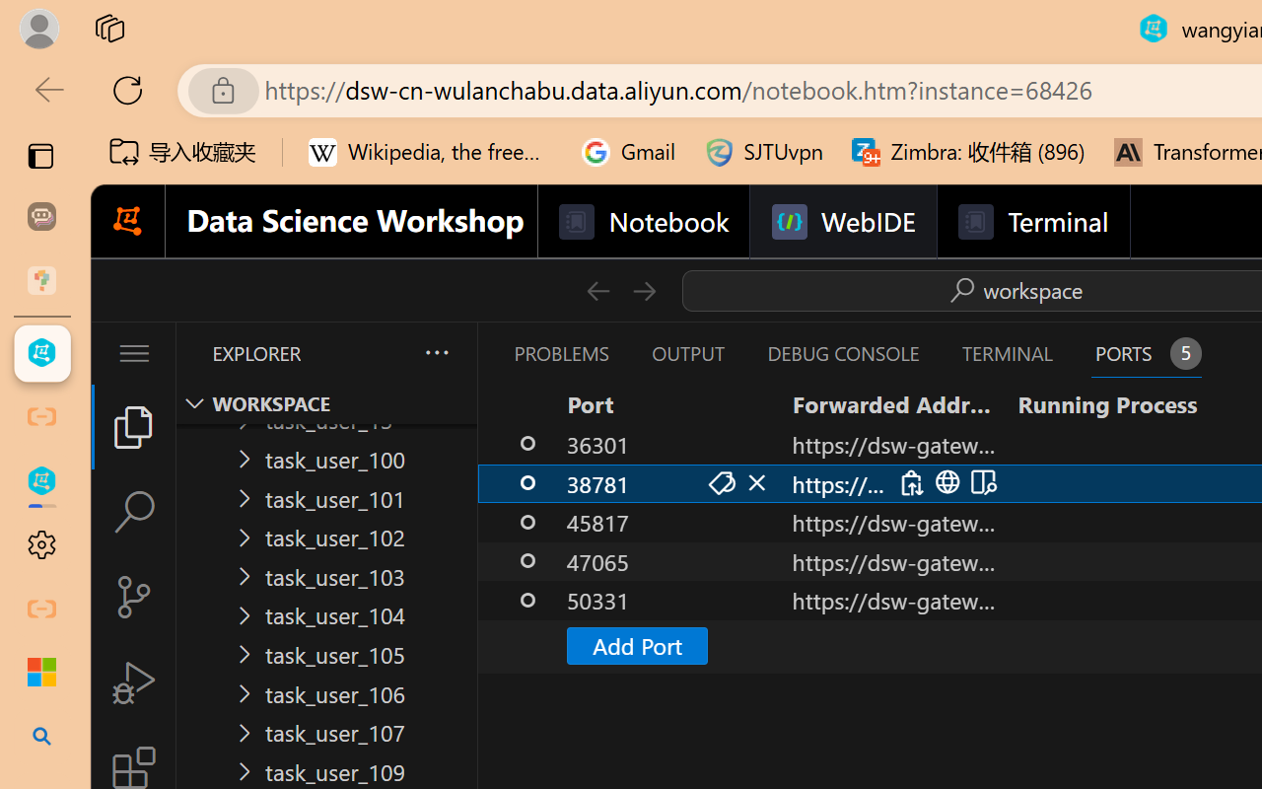  Describe the element at coordinates (945, 483) in the screenshot. I see `Open in Browser` at that location.